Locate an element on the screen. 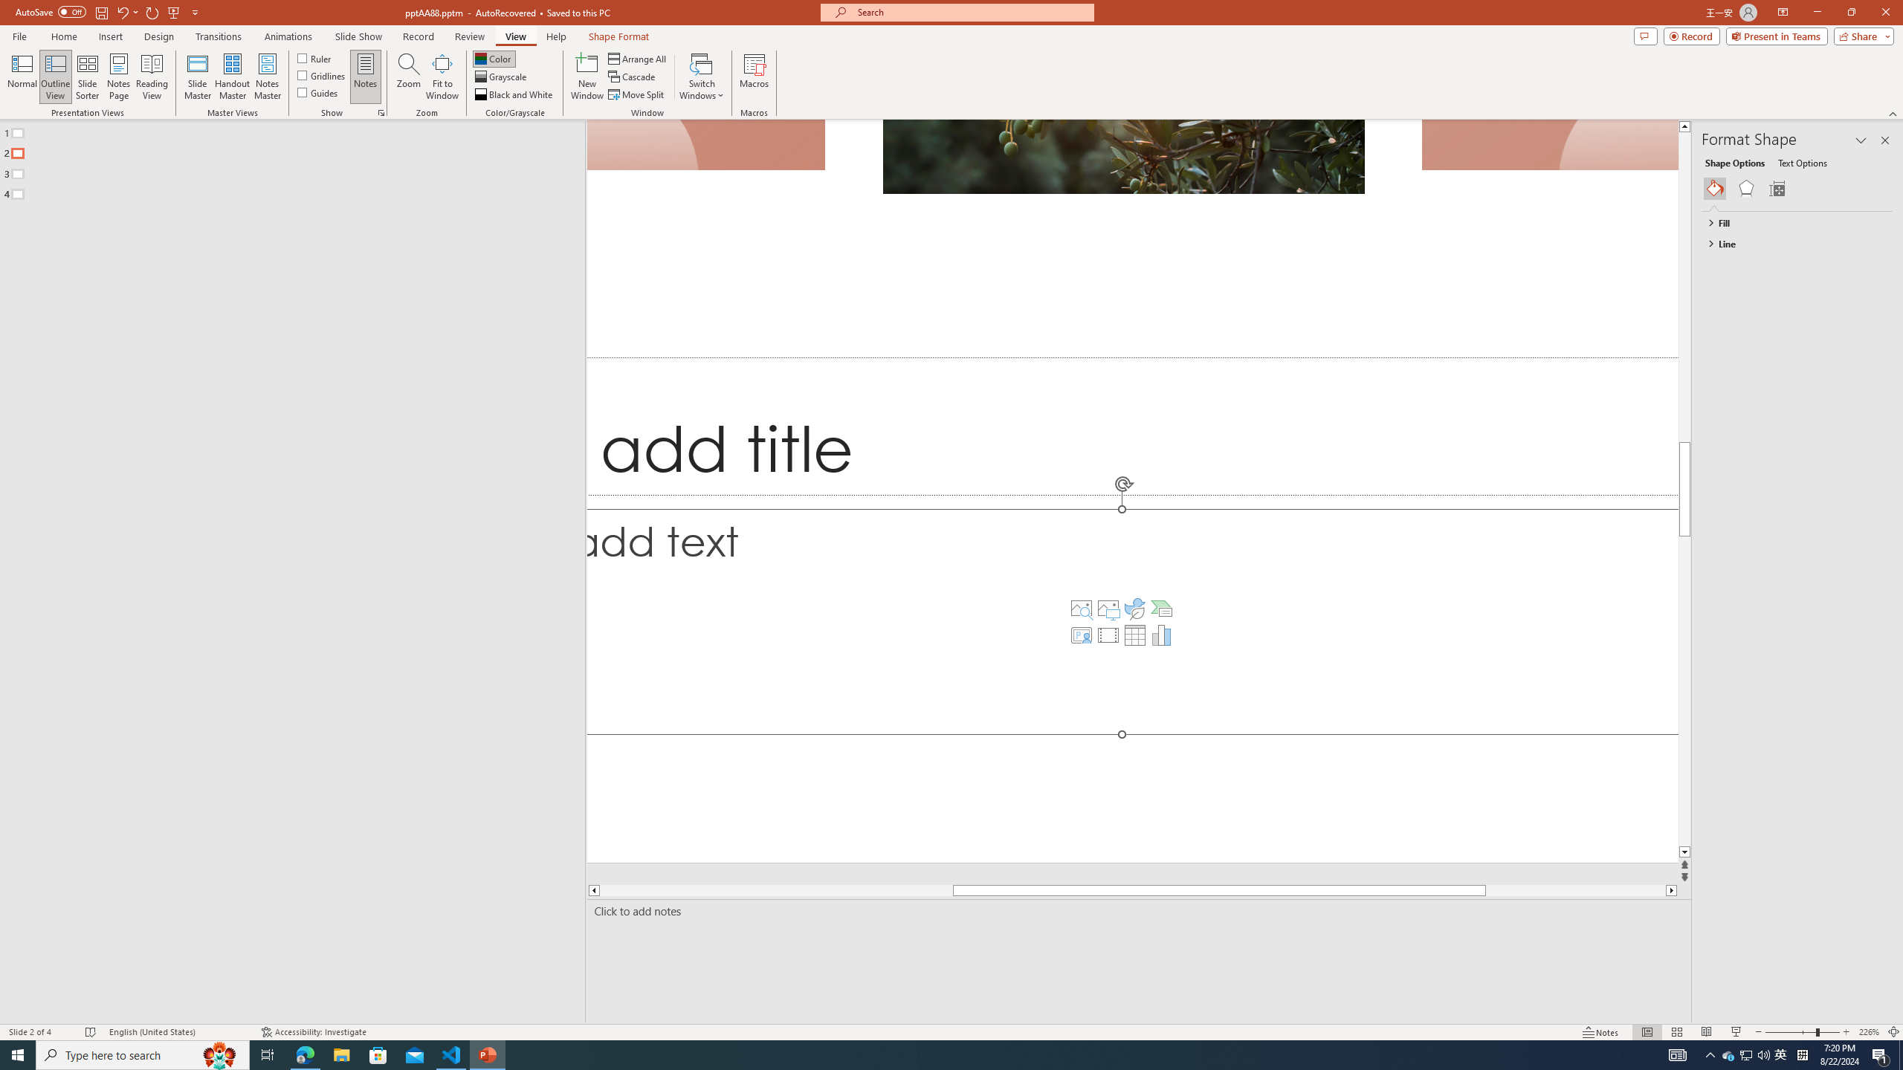 The height and width of the screenshot is (1070, 1903). Black and White is located at coordinates (514, 95).